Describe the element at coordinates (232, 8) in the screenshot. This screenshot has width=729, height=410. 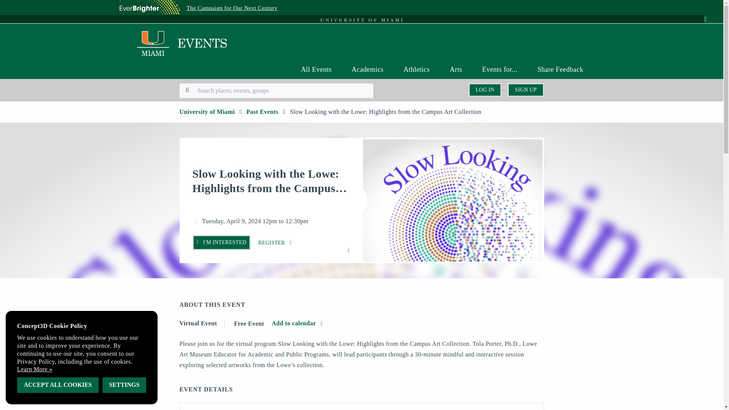
I see `The Campaign for Our Next Century` at that location.